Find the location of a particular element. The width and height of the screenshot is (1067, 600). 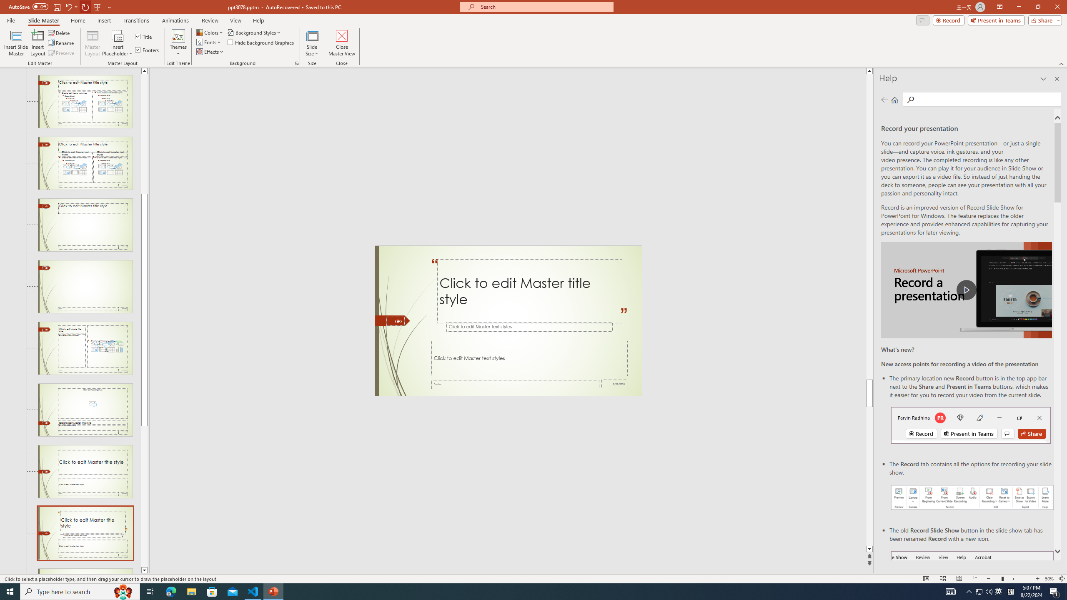

Previous page is located at coordinates (884, 100).